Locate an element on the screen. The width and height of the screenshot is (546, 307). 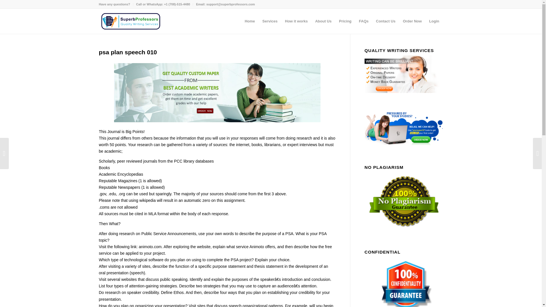
How it works is located at coordinates (296, 21).